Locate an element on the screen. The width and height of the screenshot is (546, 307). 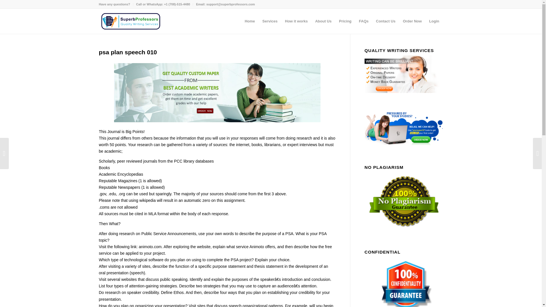
How it works is located at coordinates (296, 21).